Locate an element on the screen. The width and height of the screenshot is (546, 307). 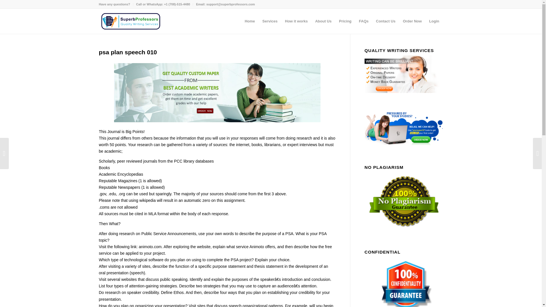
How it works is located at coordinates (296, 21).